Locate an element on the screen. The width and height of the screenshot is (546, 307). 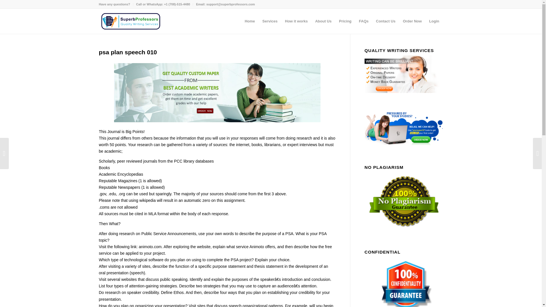
How it works is located at coordinates (296, 21).